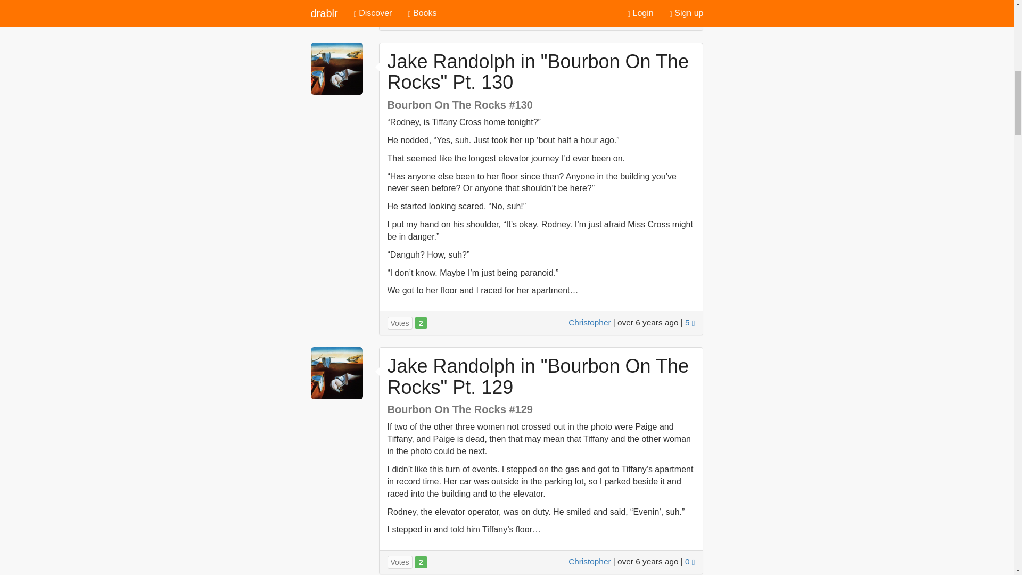 This screenshot has height=575, width=1022. Describe the element at coordinates (589, 561) in the screenshot. I see `Christopher` at that location.